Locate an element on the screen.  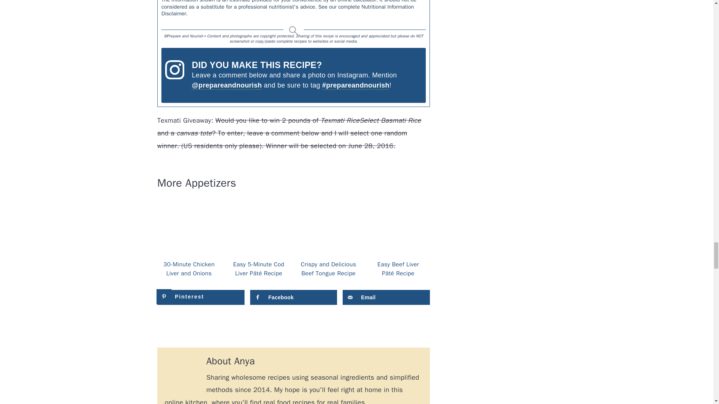
Save to Pinterest is located at coordinates (201, 297).